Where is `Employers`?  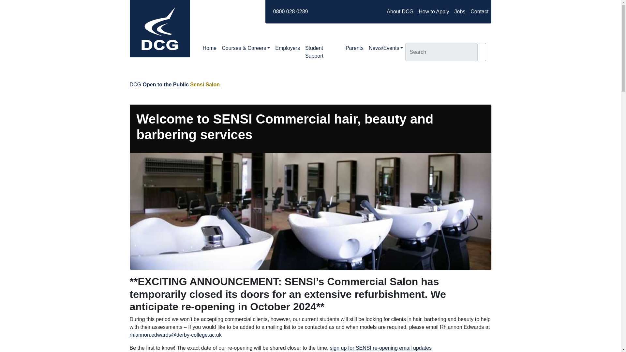 Employers is located at coordinates (287, 48).